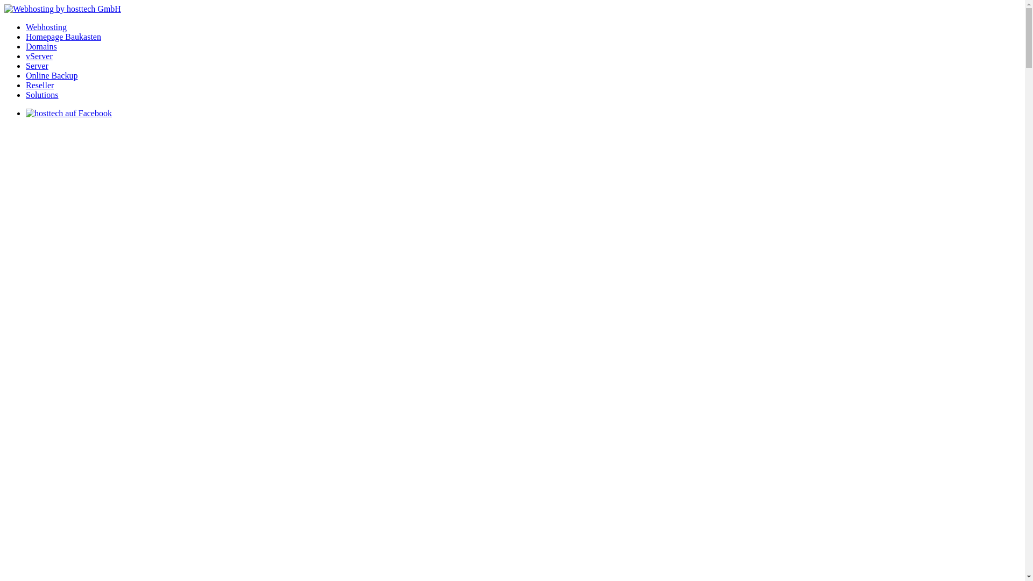 The height and width of the screenshot is (581, 1033). I want to click on Webhosting, so click(46, 27).